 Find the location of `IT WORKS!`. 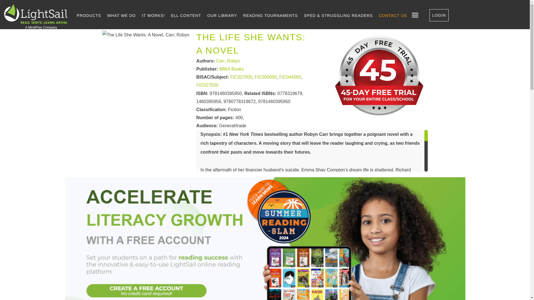

IT WORKS! is located at coordinates (154, 15).